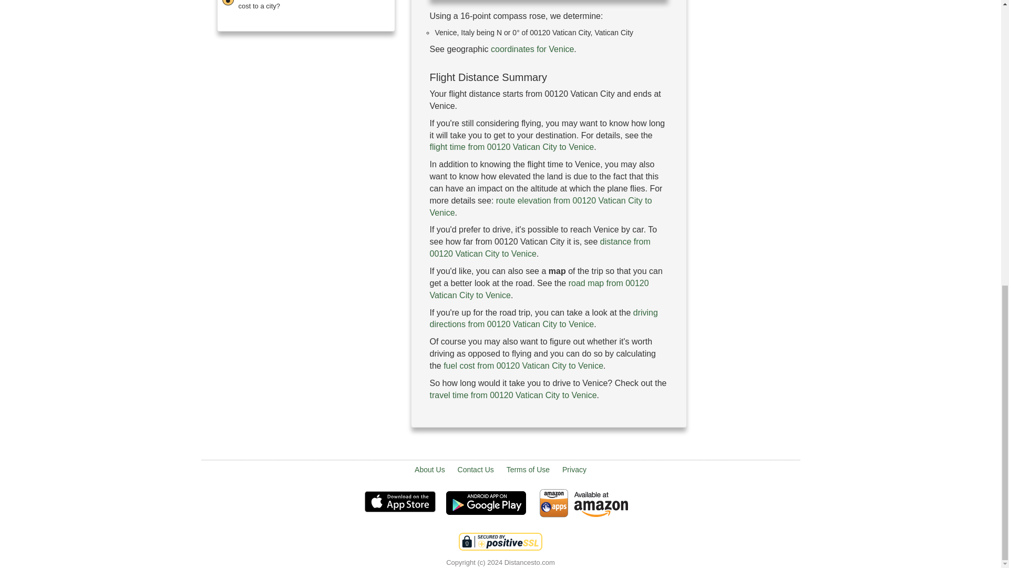 This screenshot has height=568, width=1009. What do you see at coordinates (513, 395) in the screenshot?
I see `travel time from 00120 Vatican City to Venice` at bounding box center [513, 395].